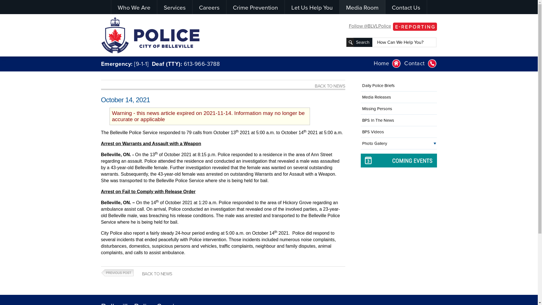 The image size is (542, 305). Describe the element at coordinates (387, 64) in the screenshot. I see `Home  ` at that location.